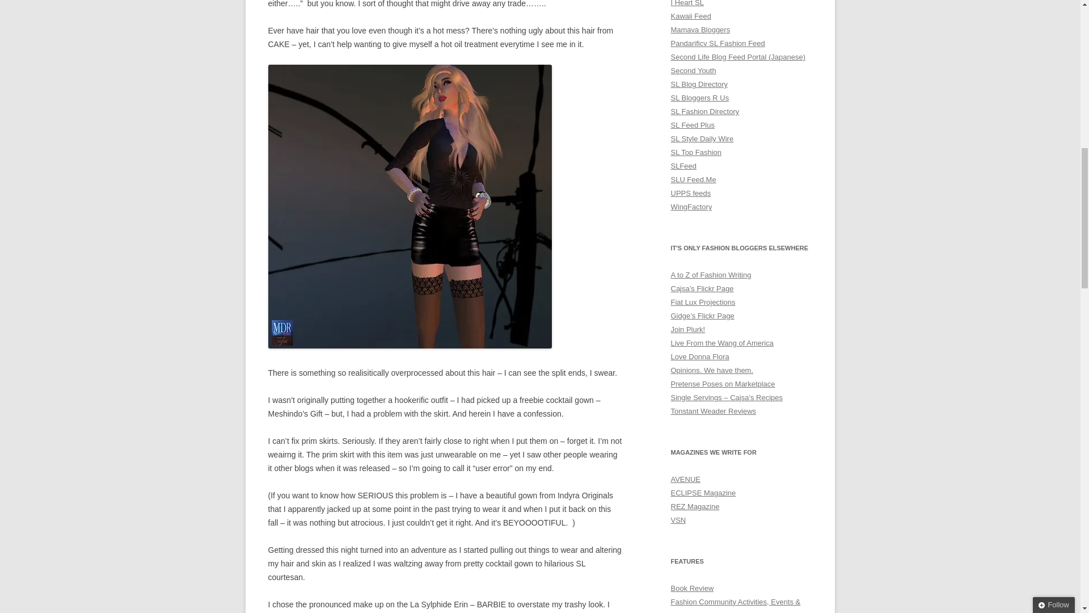 The height and width of the screenshot is (613, 1089). What do you see at coordinates (712, 370) in the screenshot?
I see `Op-eds on first and second life. ` at bounding box center [712, 370].